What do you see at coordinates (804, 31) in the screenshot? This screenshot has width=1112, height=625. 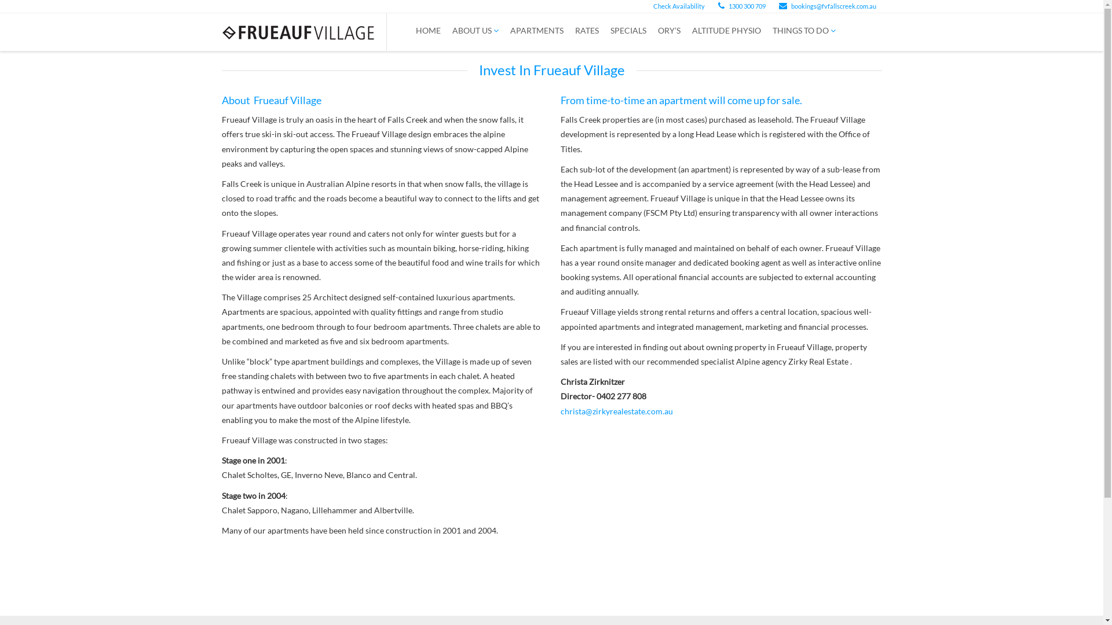 I see `THINGS TO DO` at bounding box center [804, 31].